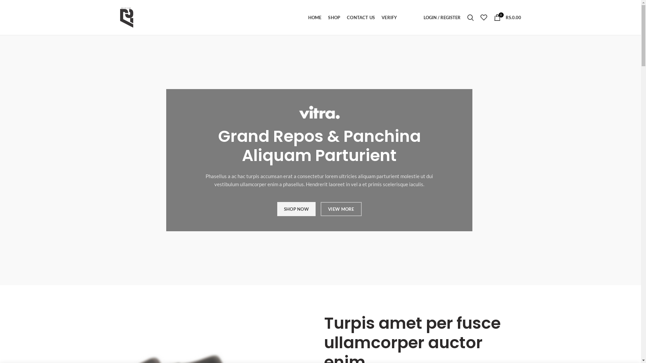 The image size is (646, 363). Describe the element at coordinates (405, 118) in the screenshot. I see `Log in` at that location.